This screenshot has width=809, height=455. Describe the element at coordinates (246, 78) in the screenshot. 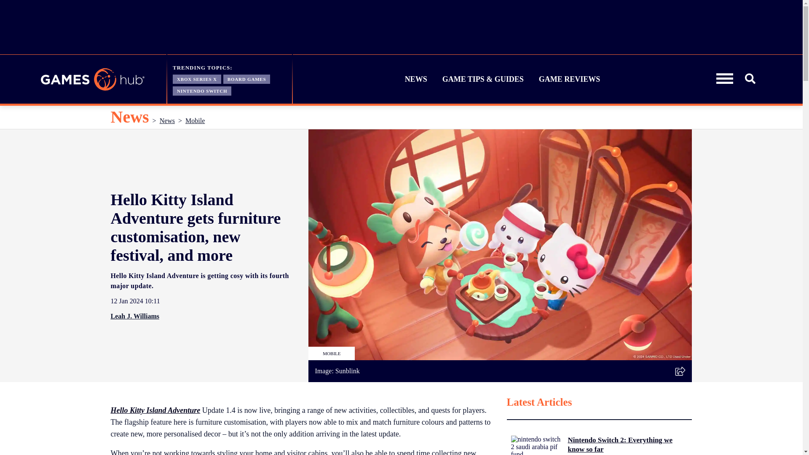

I see `BOARD GAMES` at that location.